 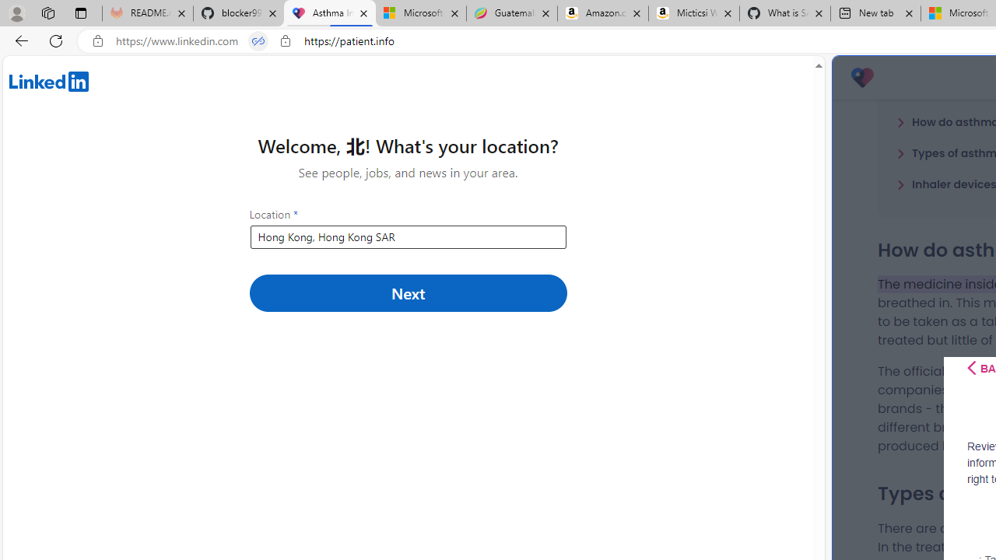 What do you see at coordinates (258, 41) in the screenshot?
I see `Tabs in split screen` at bounding box center [258, 41].